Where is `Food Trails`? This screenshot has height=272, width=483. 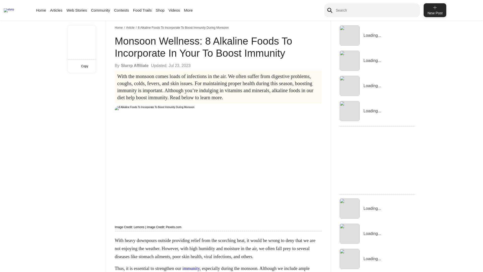
Food Trails is located at coordinates (142, 10).